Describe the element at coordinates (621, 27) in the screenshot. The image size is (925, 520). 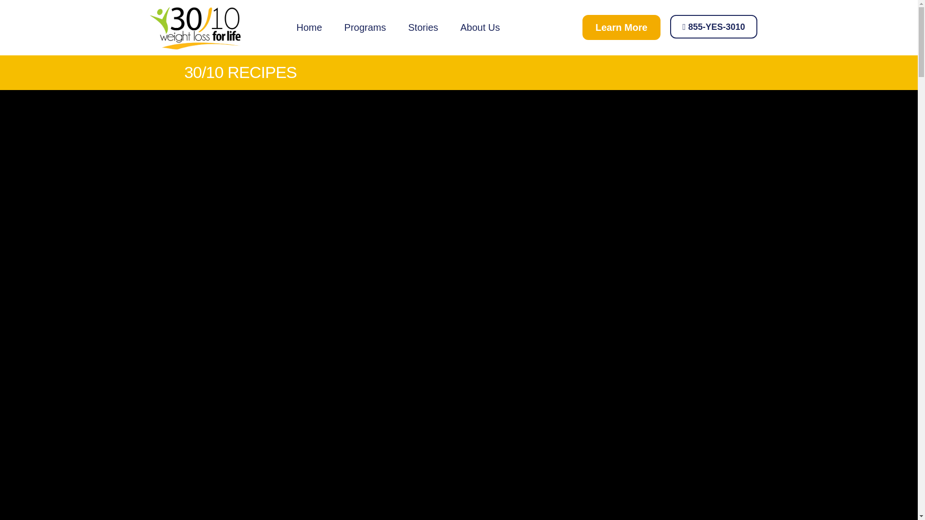
I see `Learn More` at that location.